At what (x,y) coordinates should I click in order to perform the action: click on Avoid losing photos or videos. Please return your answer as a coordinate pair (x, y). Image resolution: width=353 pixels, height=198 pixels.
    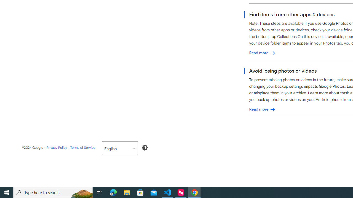
    Looking at the image, I should click on (262, 109).